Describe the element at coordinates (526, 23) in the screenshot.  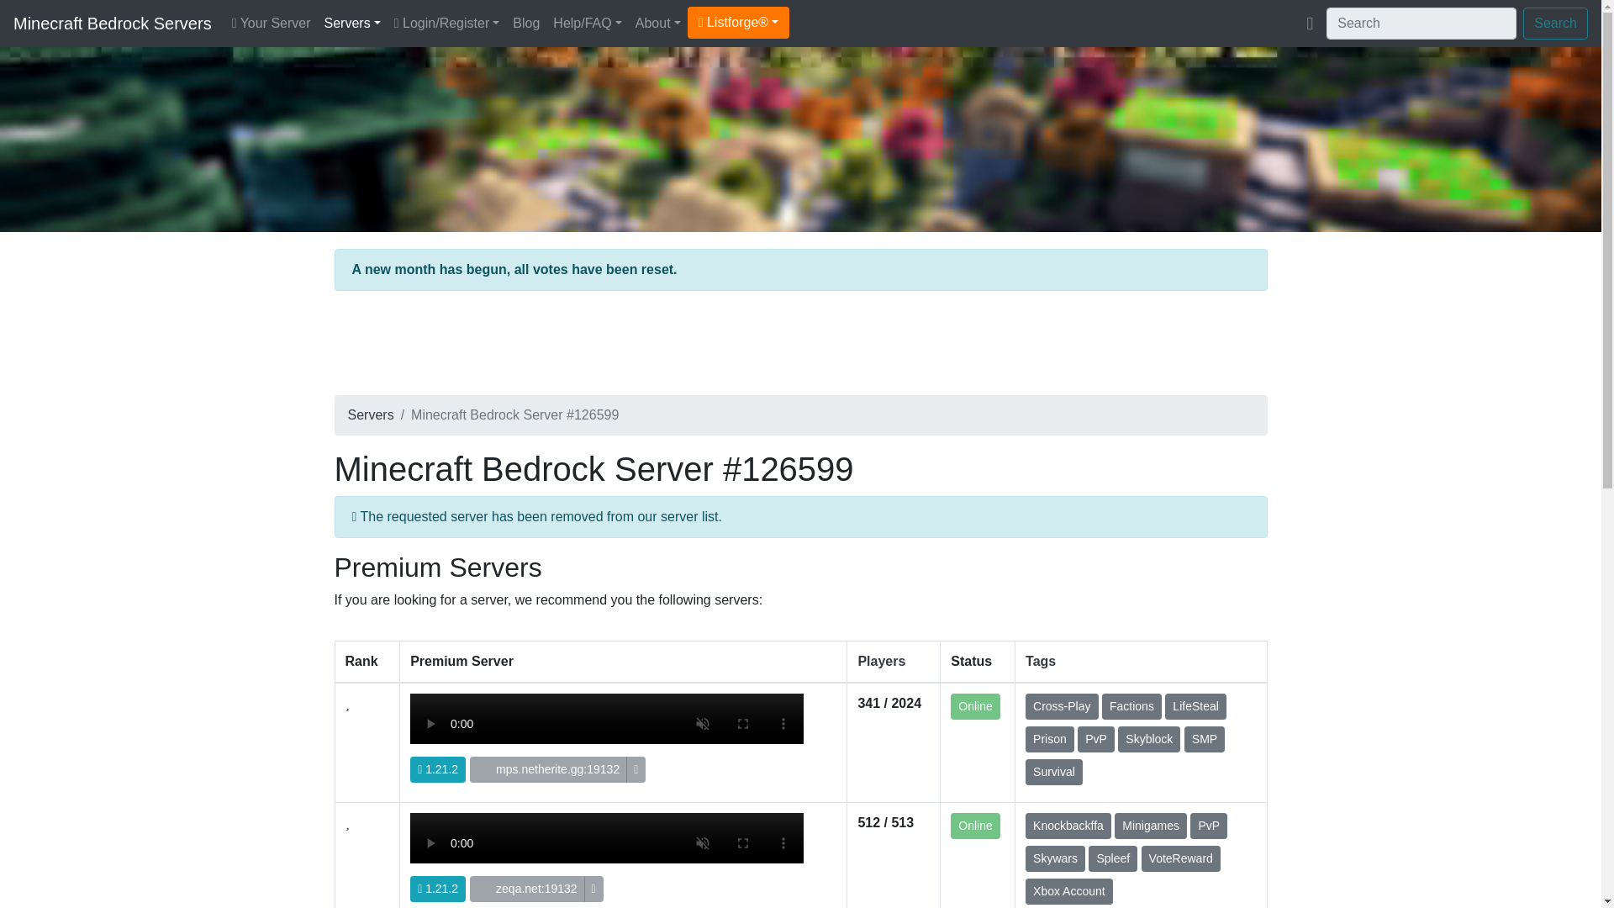
I see `Blog` at that location.